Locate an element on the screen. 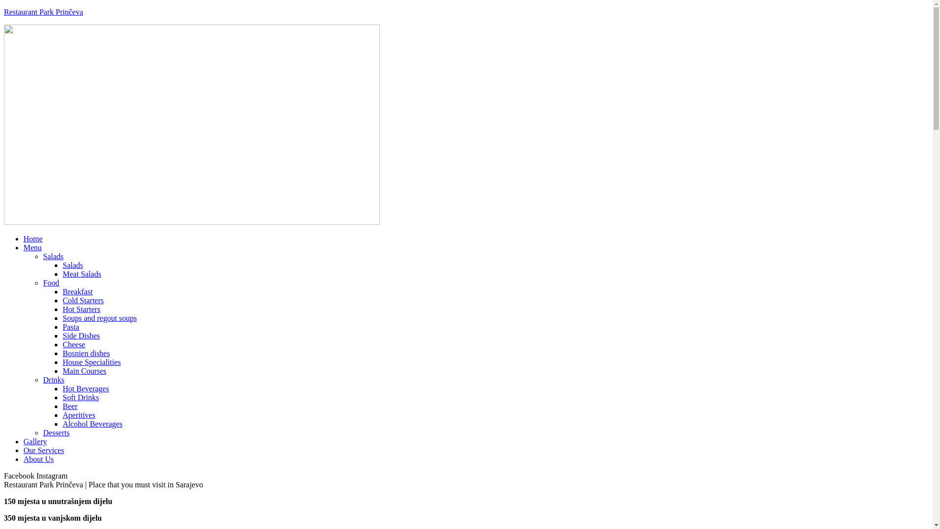  Facebook is located at coordinates (20, 476).